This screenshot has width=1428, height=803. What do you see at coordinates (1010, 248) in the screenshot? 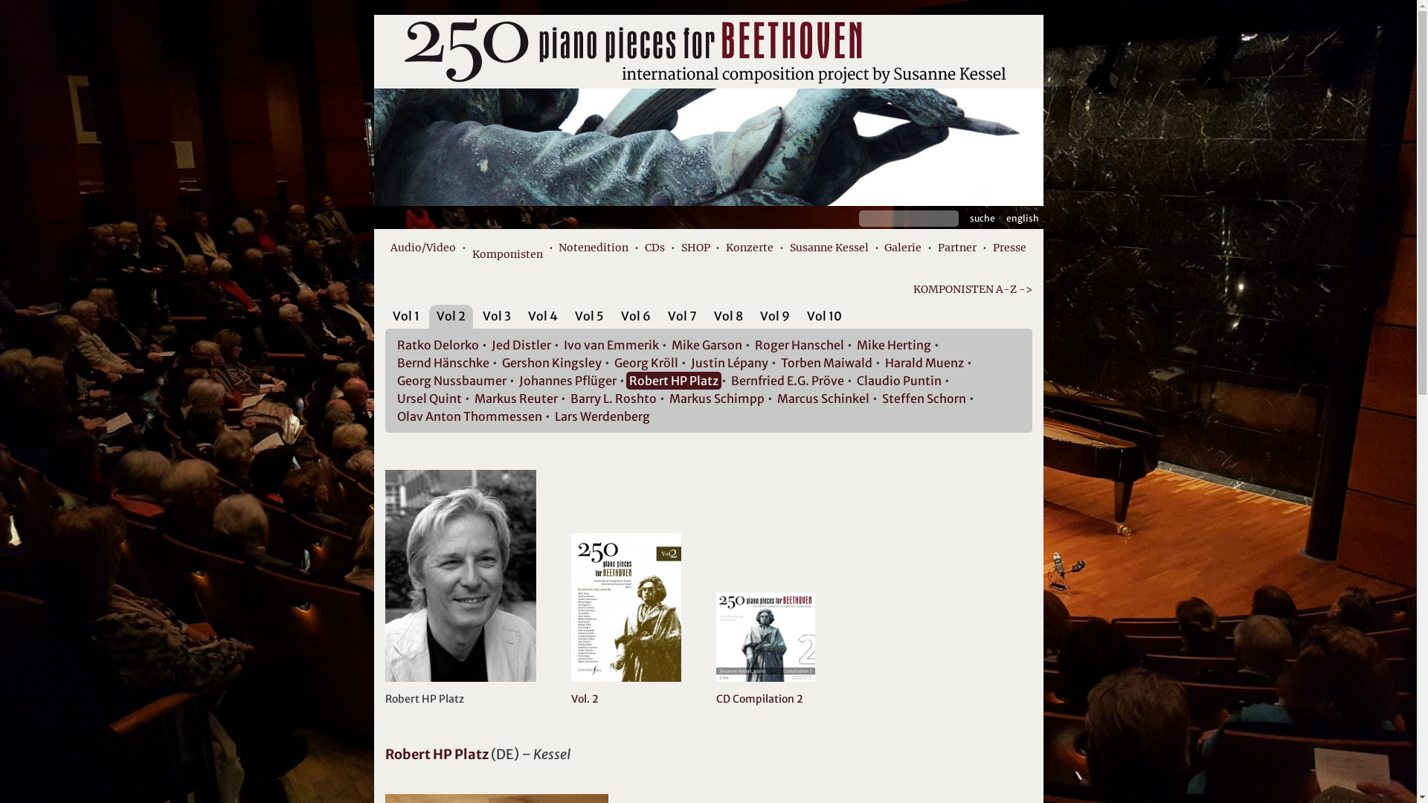
I see `Presse` at bounding box center [1010, 248].